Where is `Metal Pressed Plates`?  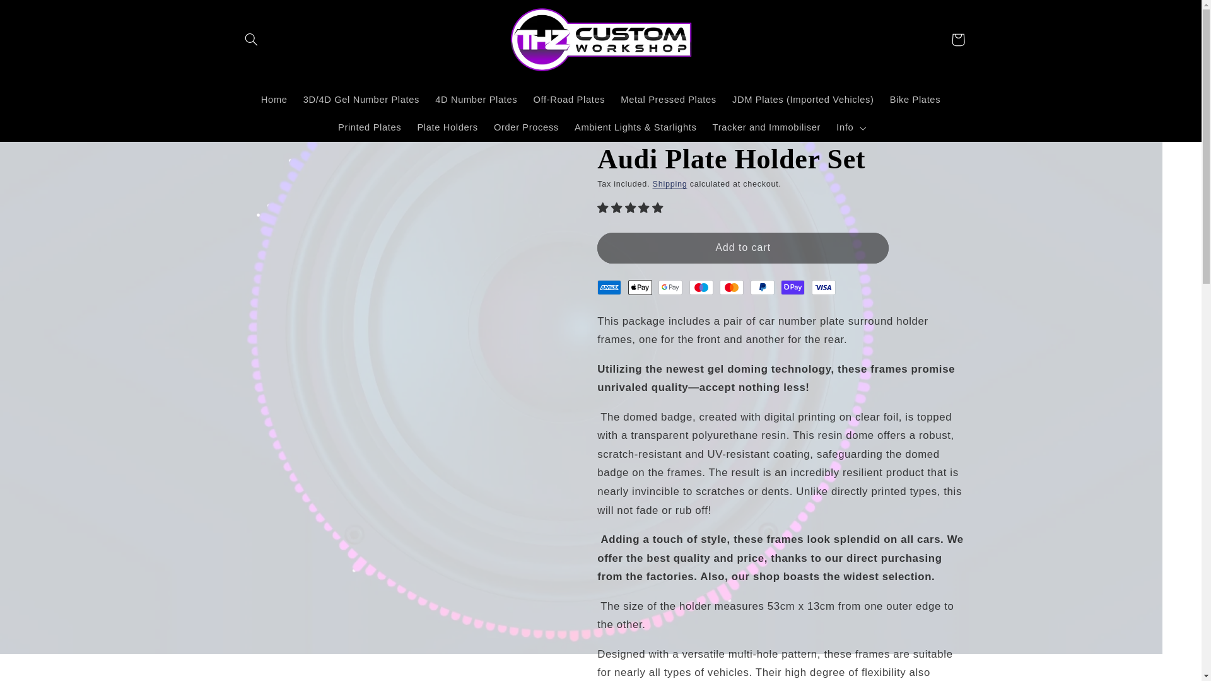
Metal Pressed Plates is located at coordinates (669, 100).